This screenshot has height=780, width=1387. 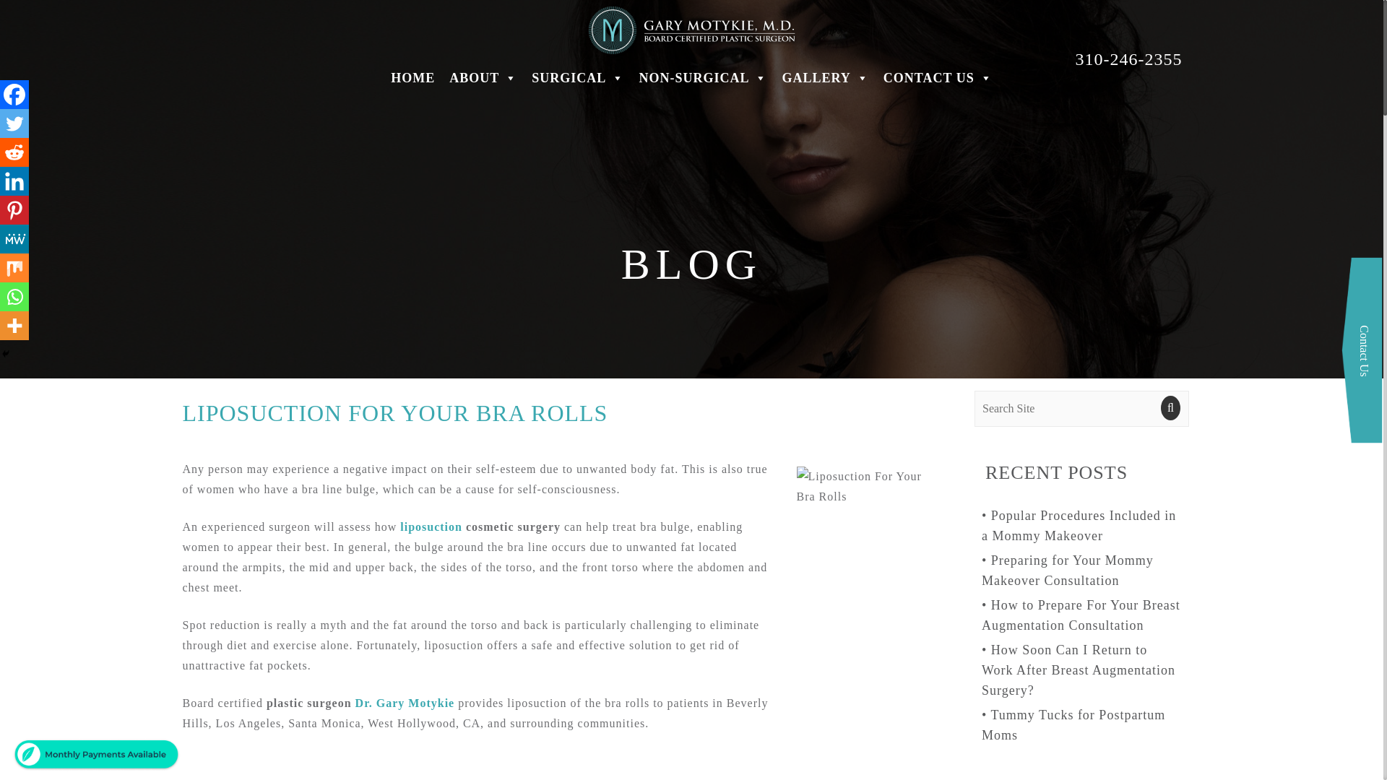 I want to click on Linkedin, so click(x=14, y=181).